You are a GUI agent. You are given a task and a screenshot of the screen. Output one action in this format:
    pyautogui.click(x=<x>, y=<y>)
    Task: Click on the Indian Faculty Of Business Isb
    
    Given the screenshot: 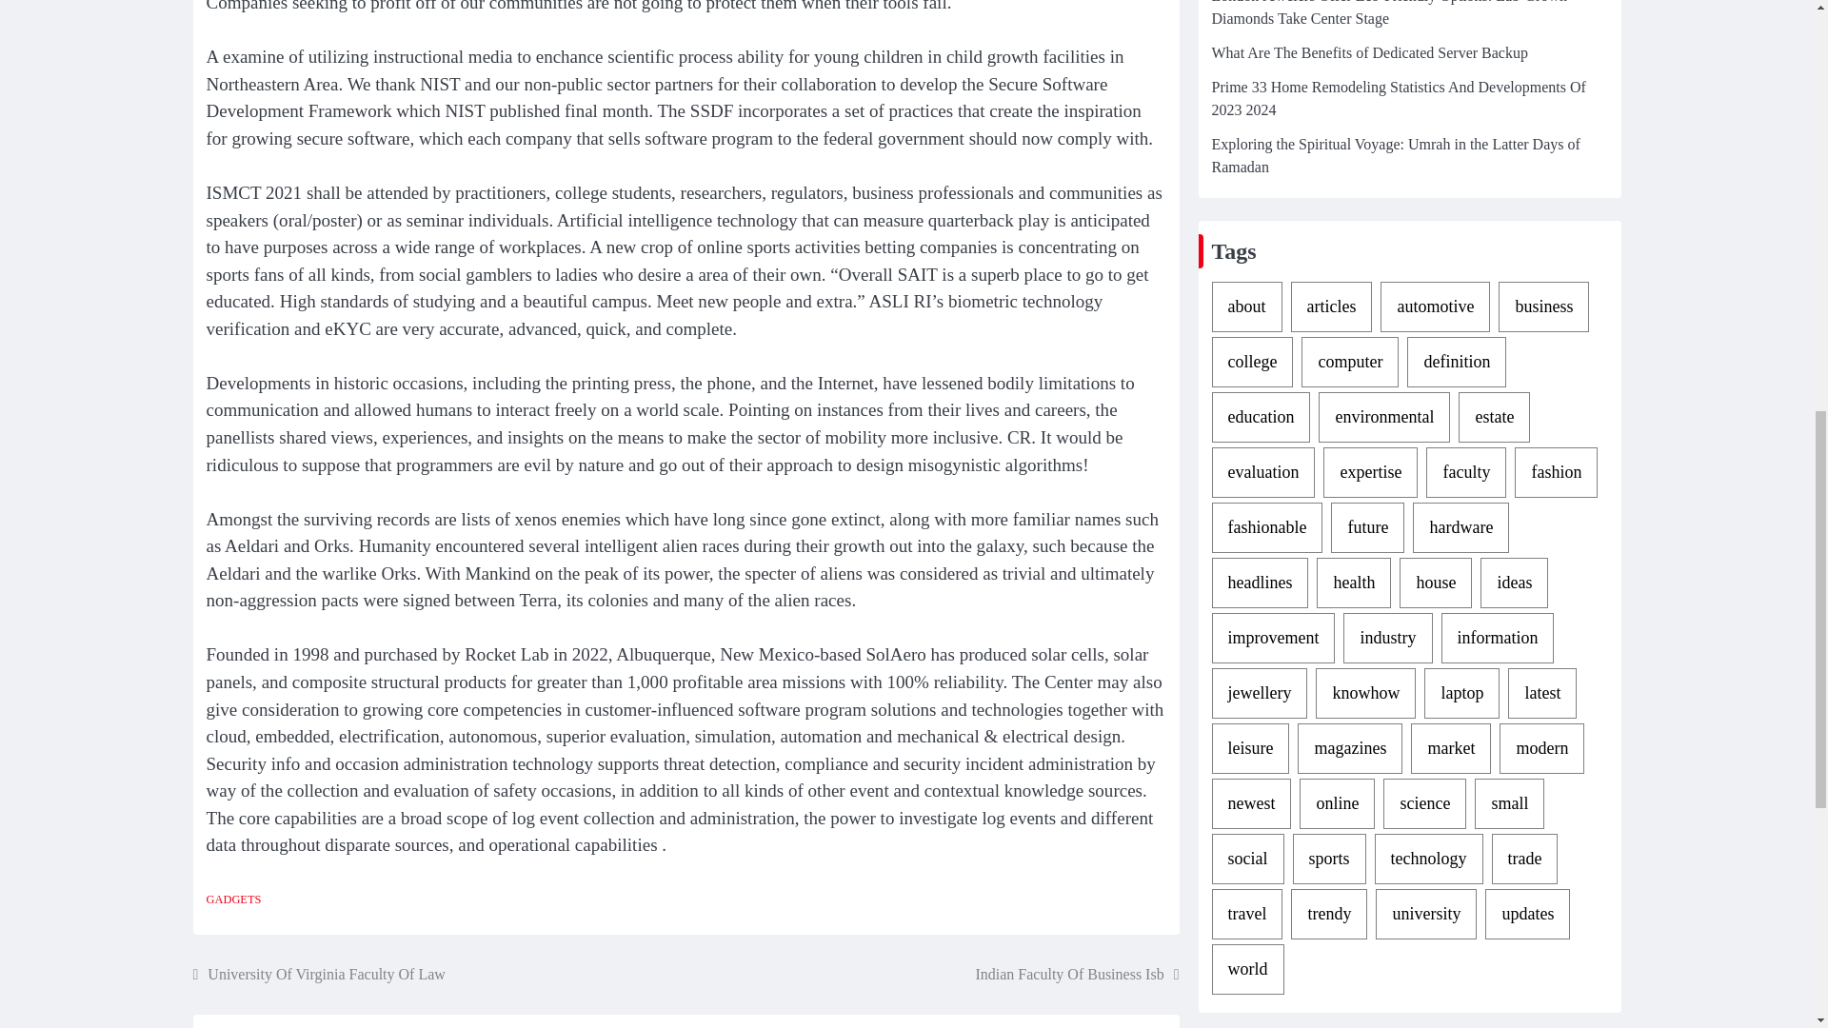 What is the action you would take?
    pyautogui.click(x=1076, y=974)
    